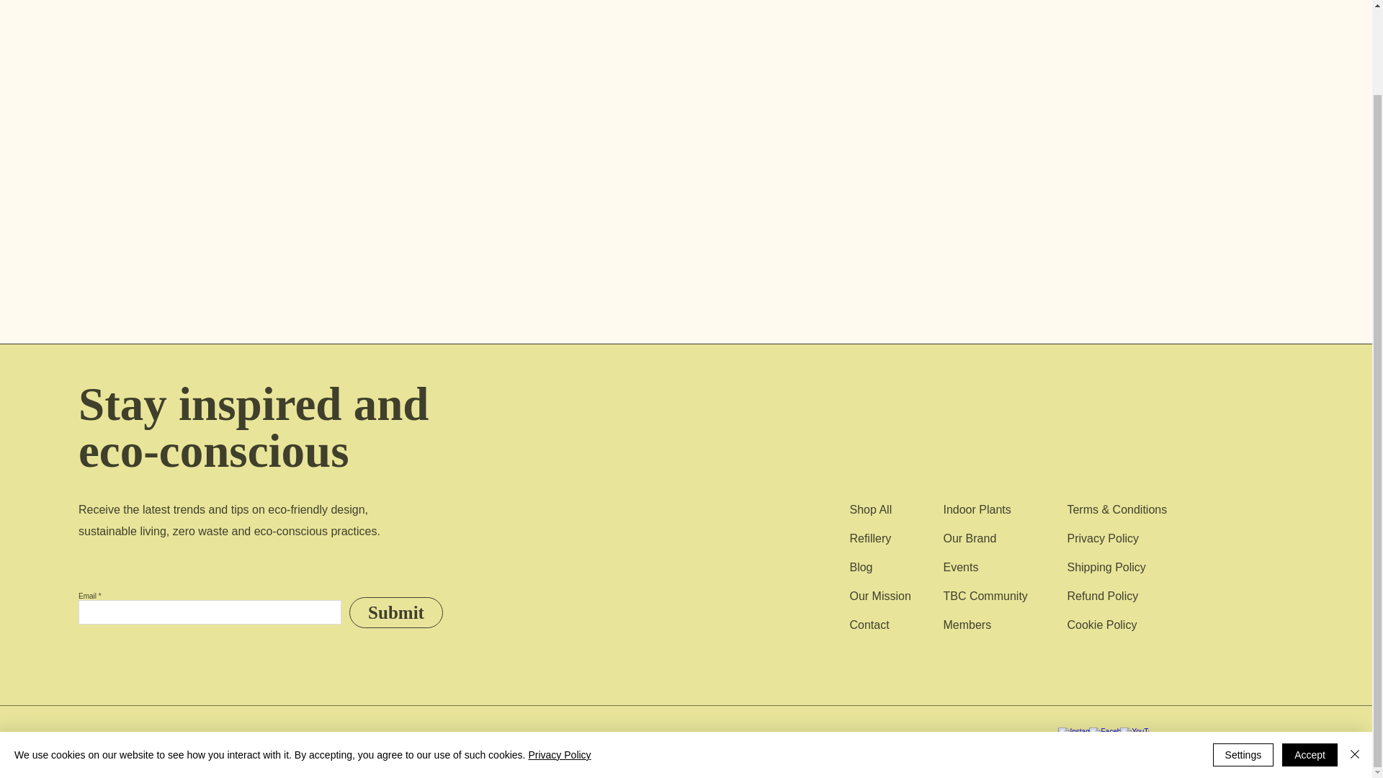 Image resolution: width=1383 pixels, height=778 pixels. What do you see at coordinates (967, 624) in the screenshot?
I see `Members` at bounding box center [967, 624].